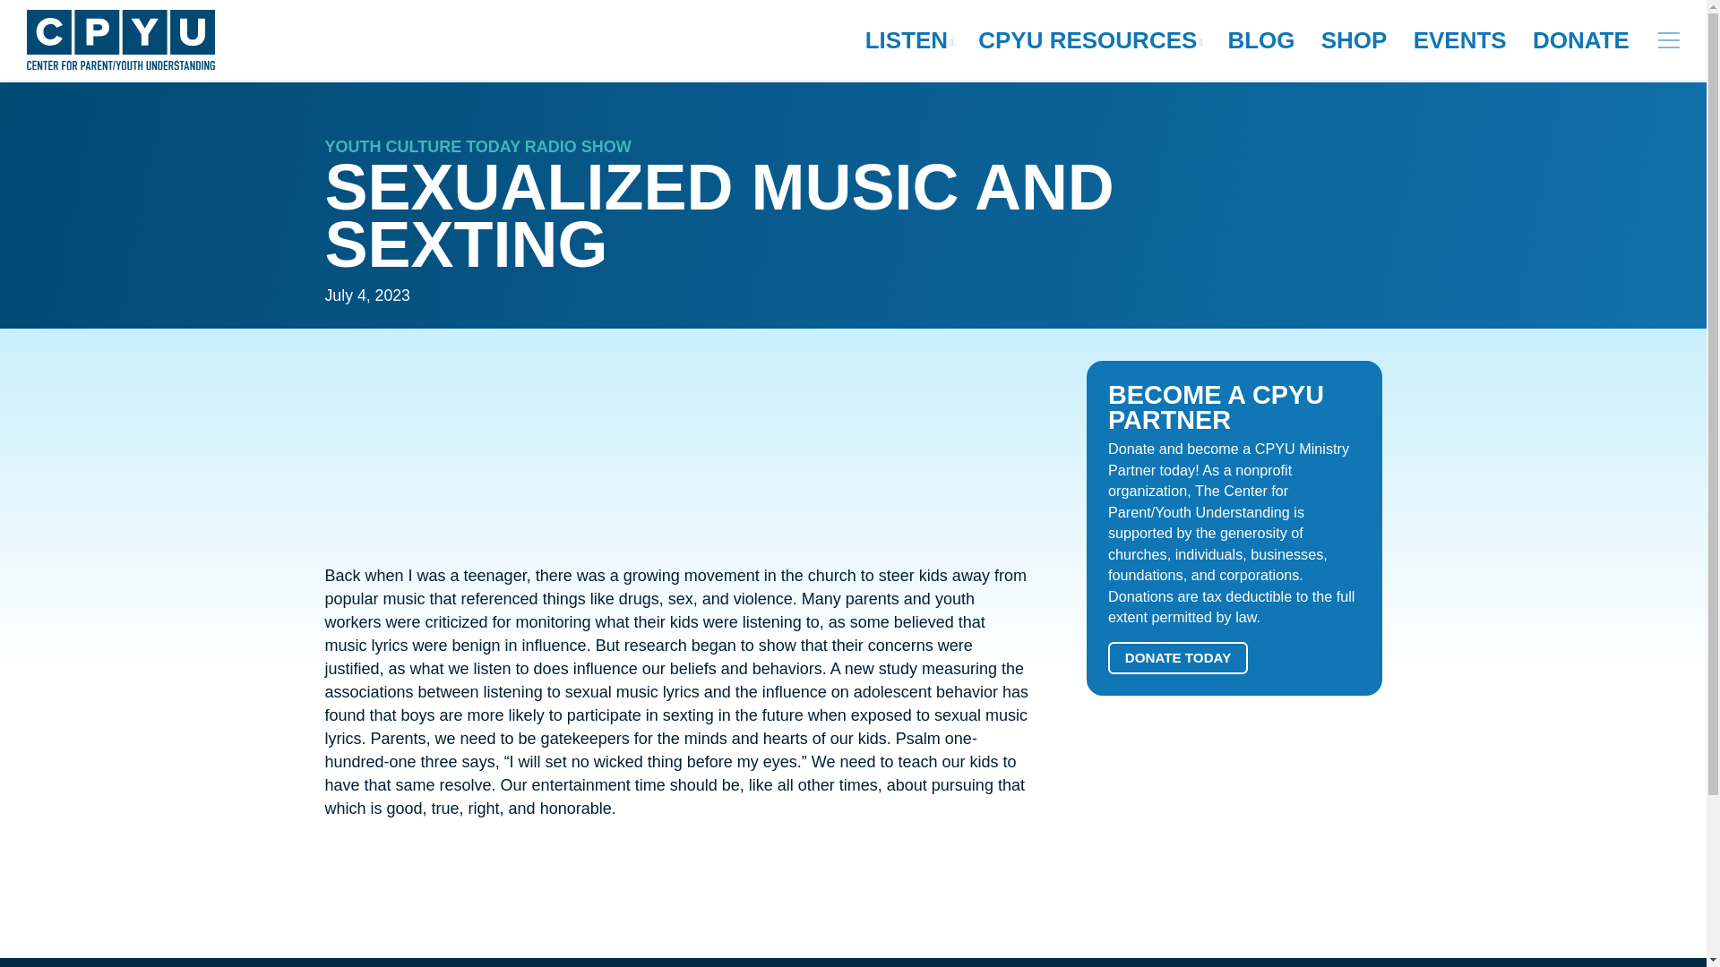  I want to click on DONATE, so click(1581, 40).